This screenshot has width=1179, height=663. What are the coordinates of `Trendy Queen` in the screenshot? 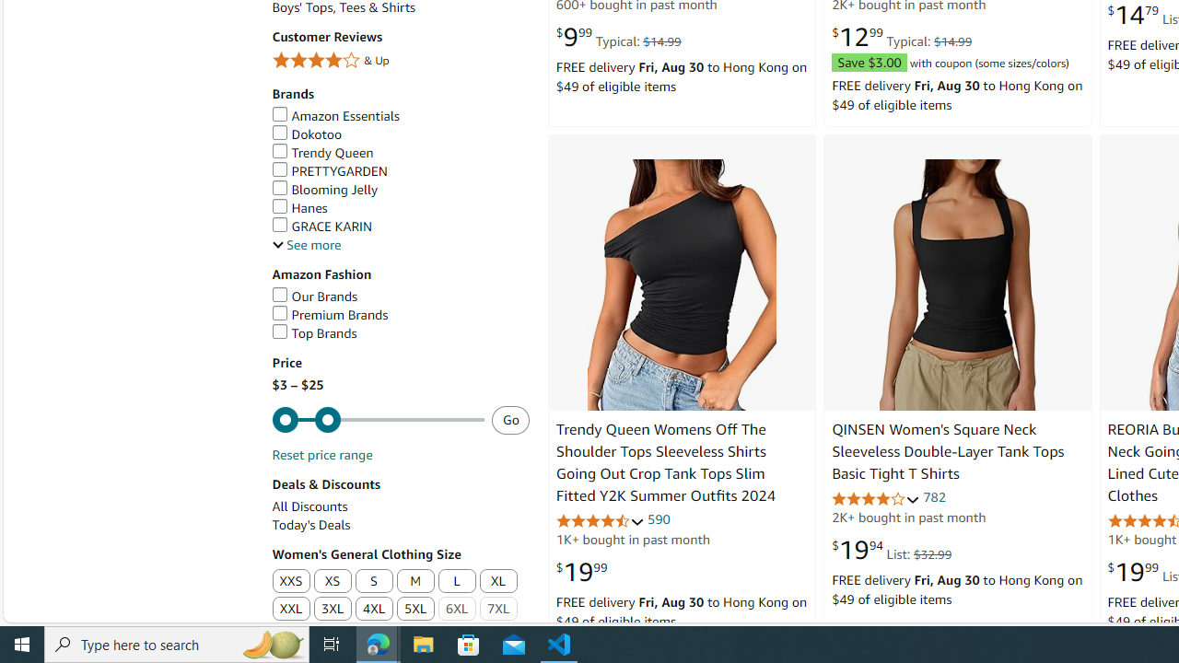 It's located at (400, 153).